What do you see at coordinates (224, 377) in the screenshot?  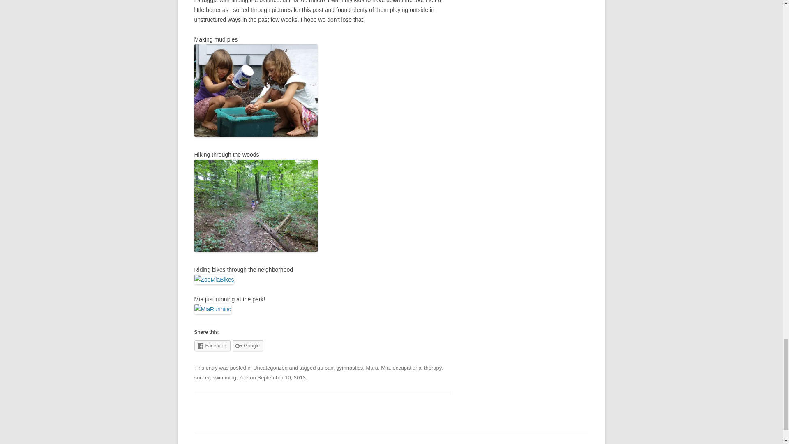 I see `swimming` at bounding box center [224, 377].